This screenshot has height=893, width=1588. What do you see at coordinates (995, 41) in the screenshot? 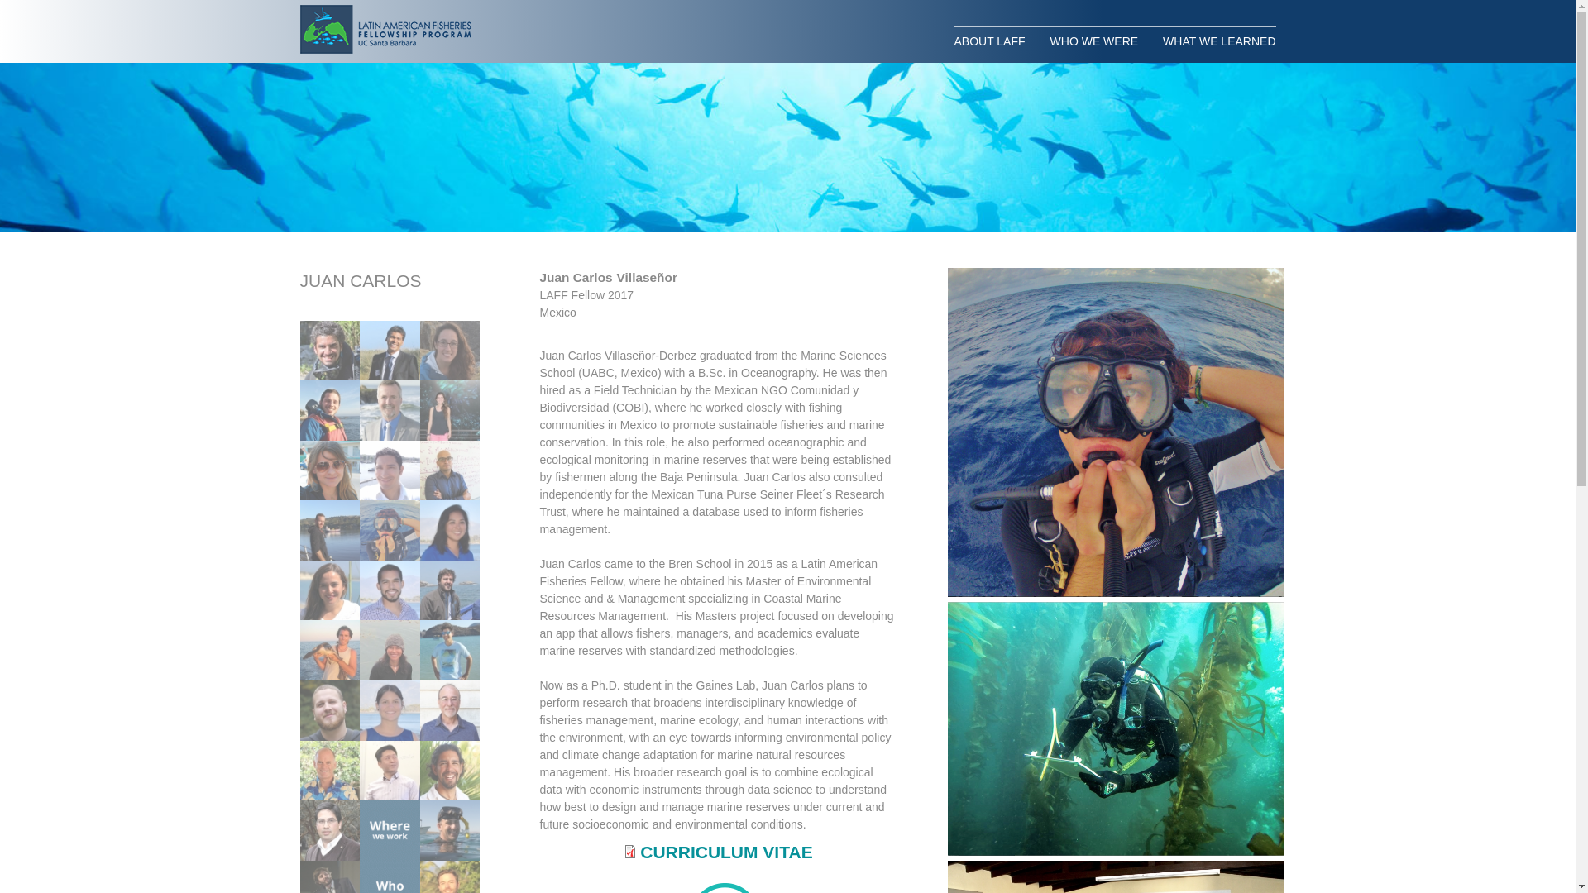
I see `ABOUT LAFF` at bounding box center [995, 41].